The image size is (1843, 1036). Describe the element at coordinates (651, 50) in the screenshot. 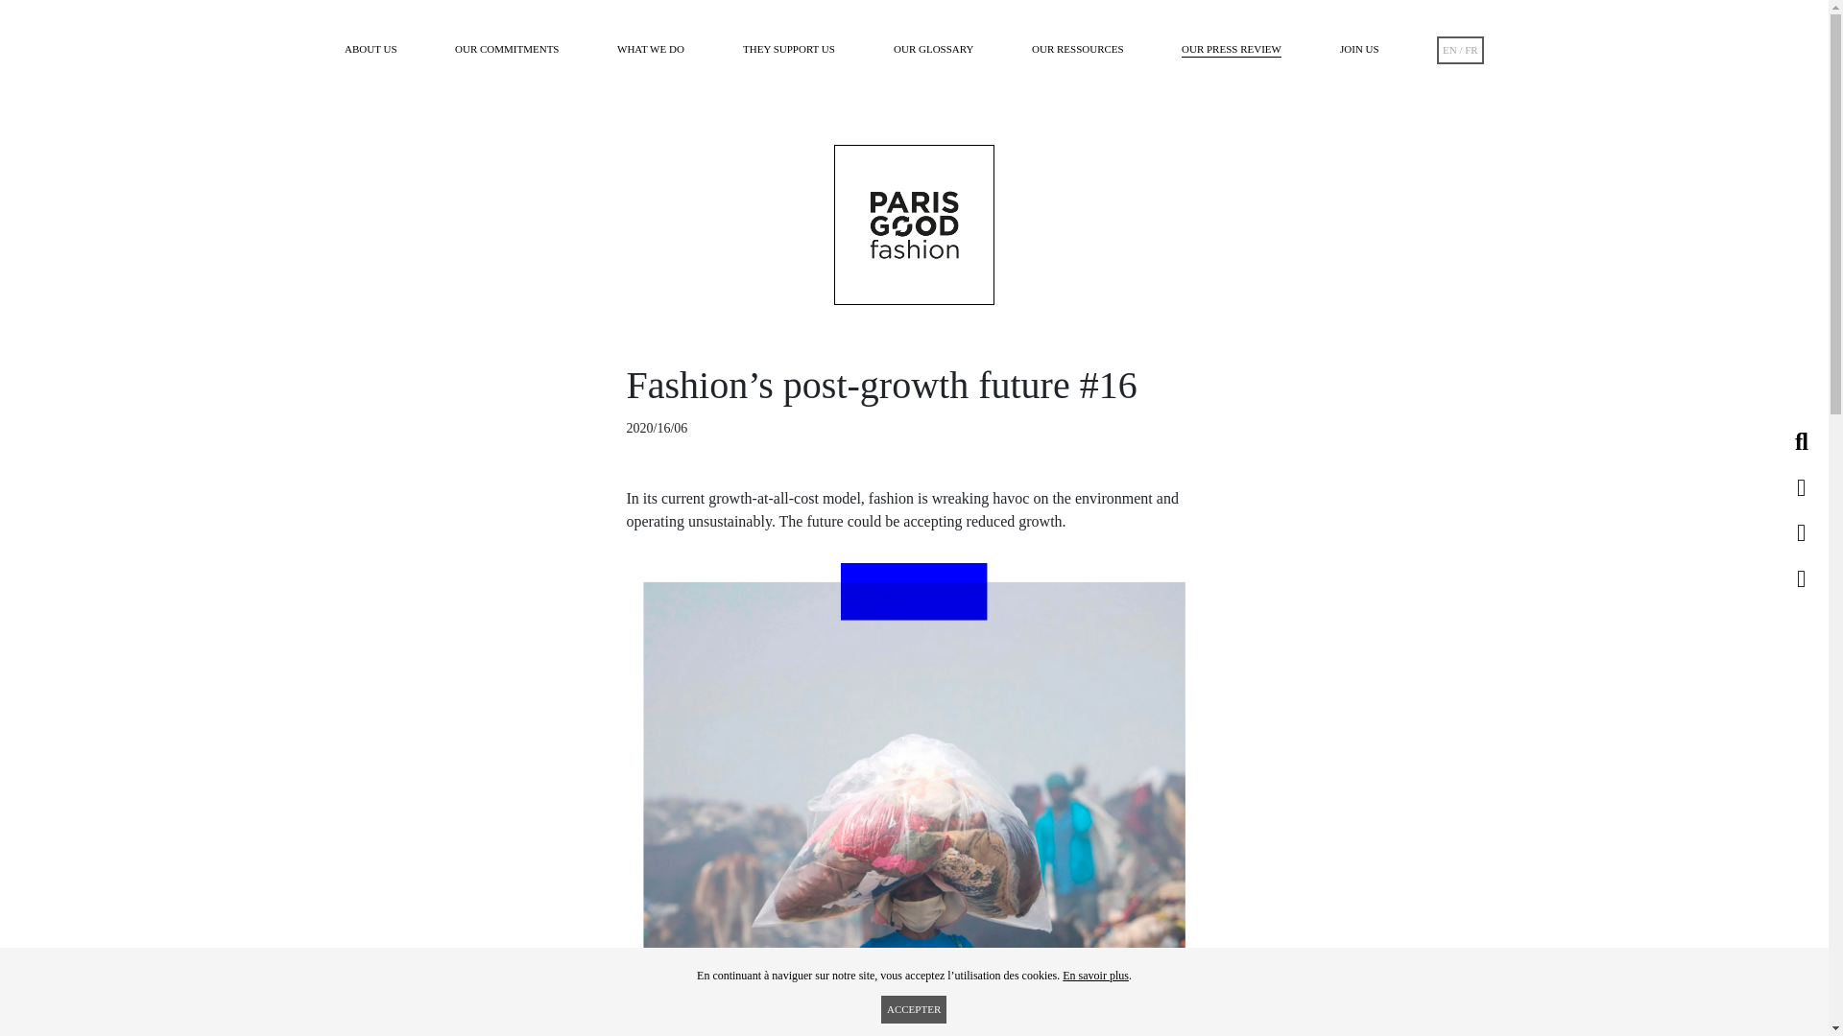

I see `WHAT WE DO` at that location.